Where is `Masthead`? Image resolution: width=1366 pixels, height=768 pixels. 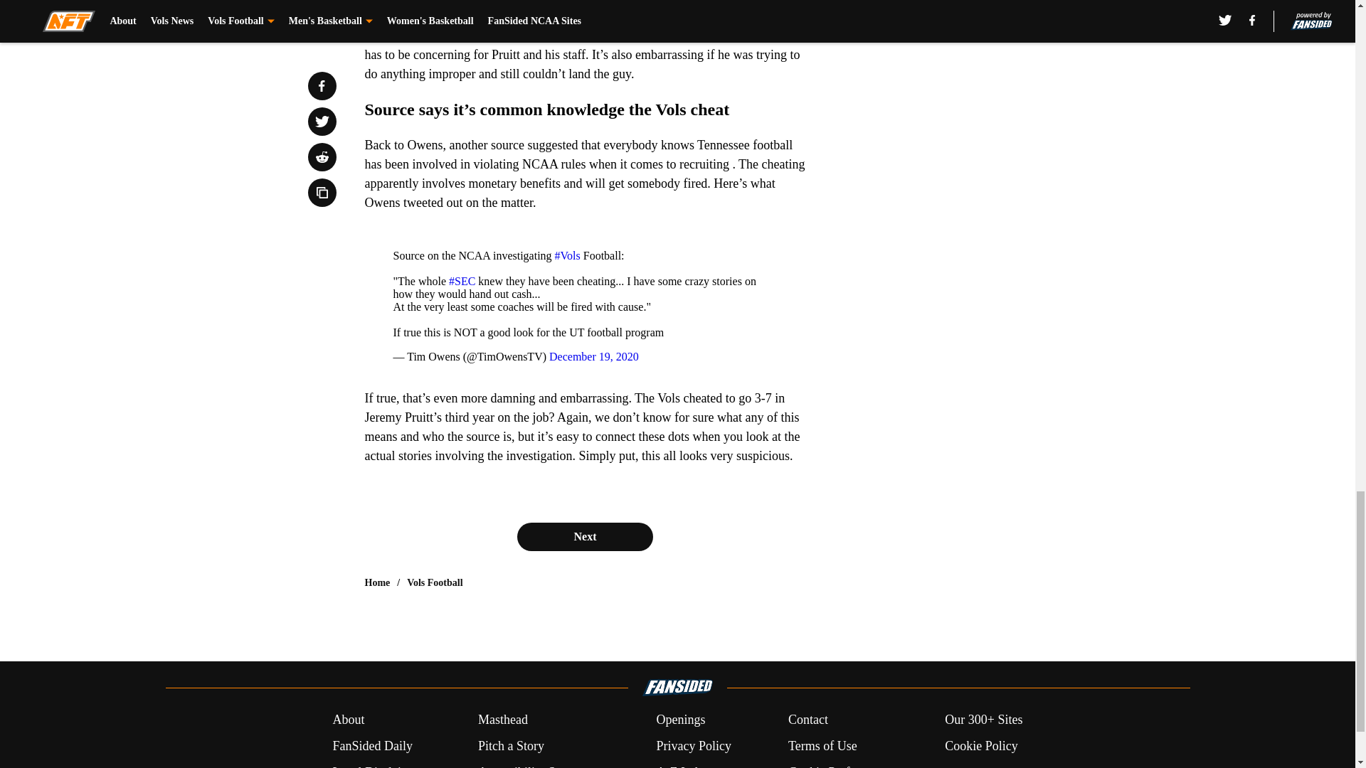 Masthead is located at coordinates (502, 720).